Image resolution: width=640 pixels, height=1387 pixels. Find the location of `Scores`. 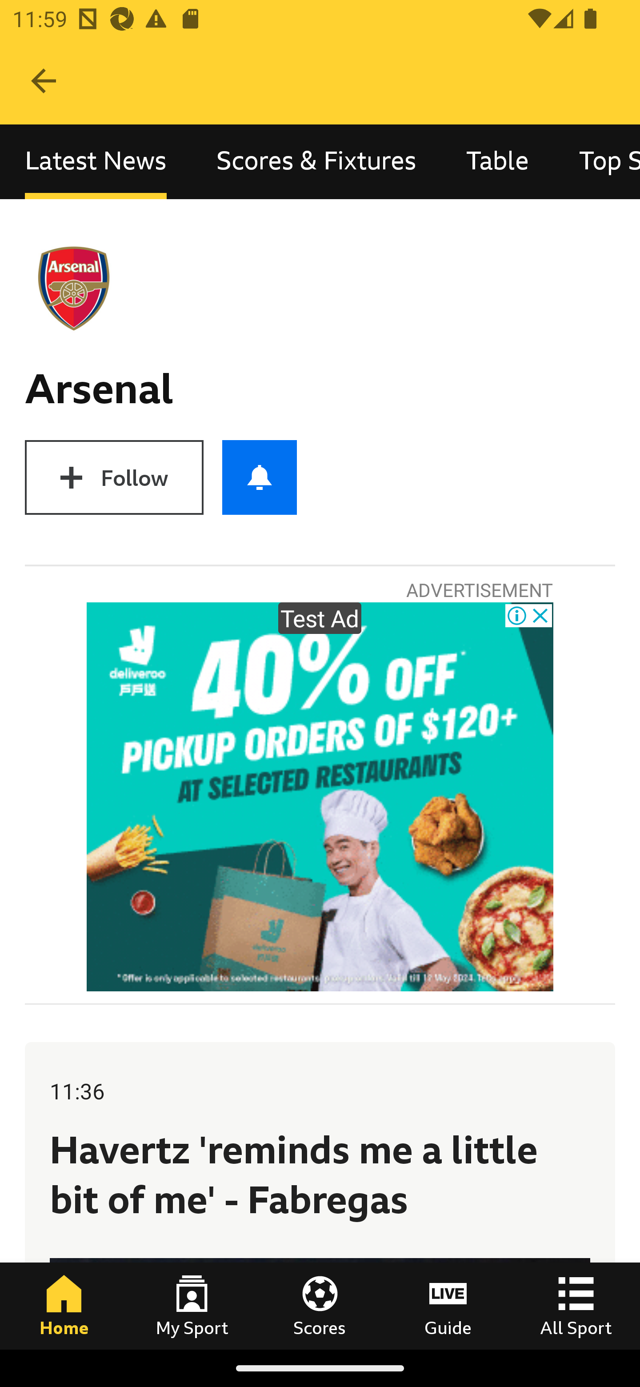

Scores is located at coordinates (320, 1306).